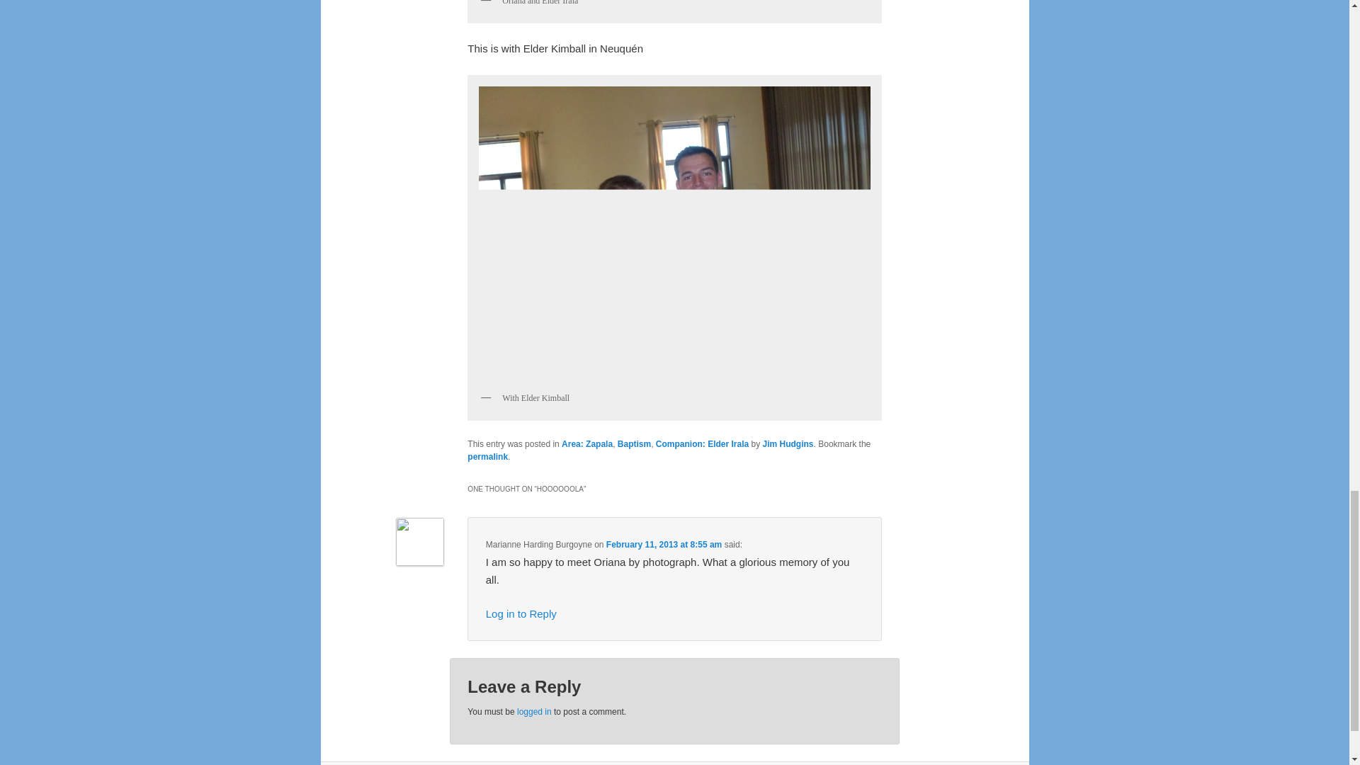 This screenshot has height=765, width=1360. Describe the element at coordinates (664, 545) in the screenshot. I see `February 11, 2013 at 8:55 am` at that location.